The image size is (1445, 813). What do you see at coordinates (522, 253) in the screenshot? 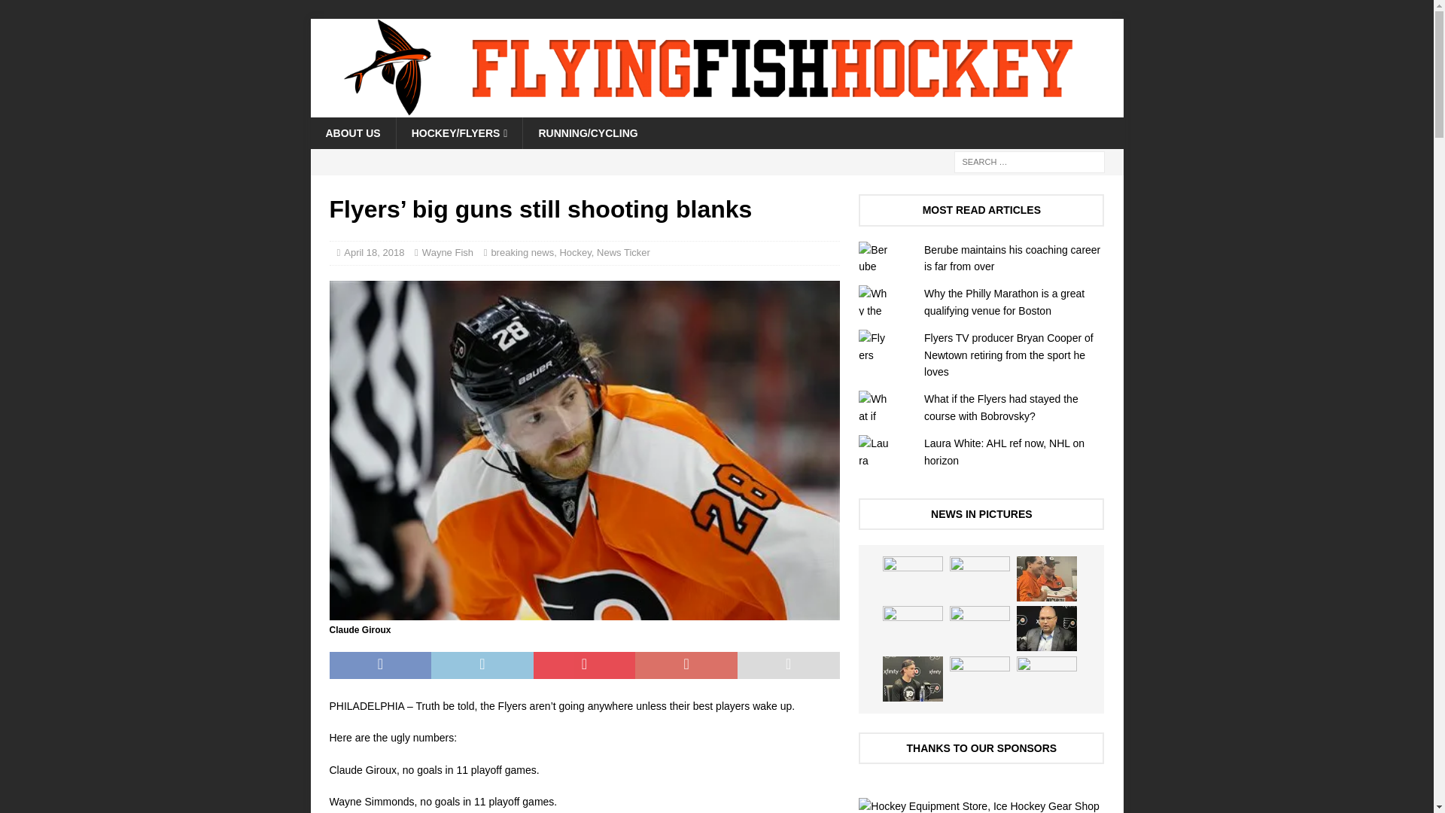
I see `breaking news` at bounding box center [522, 253].